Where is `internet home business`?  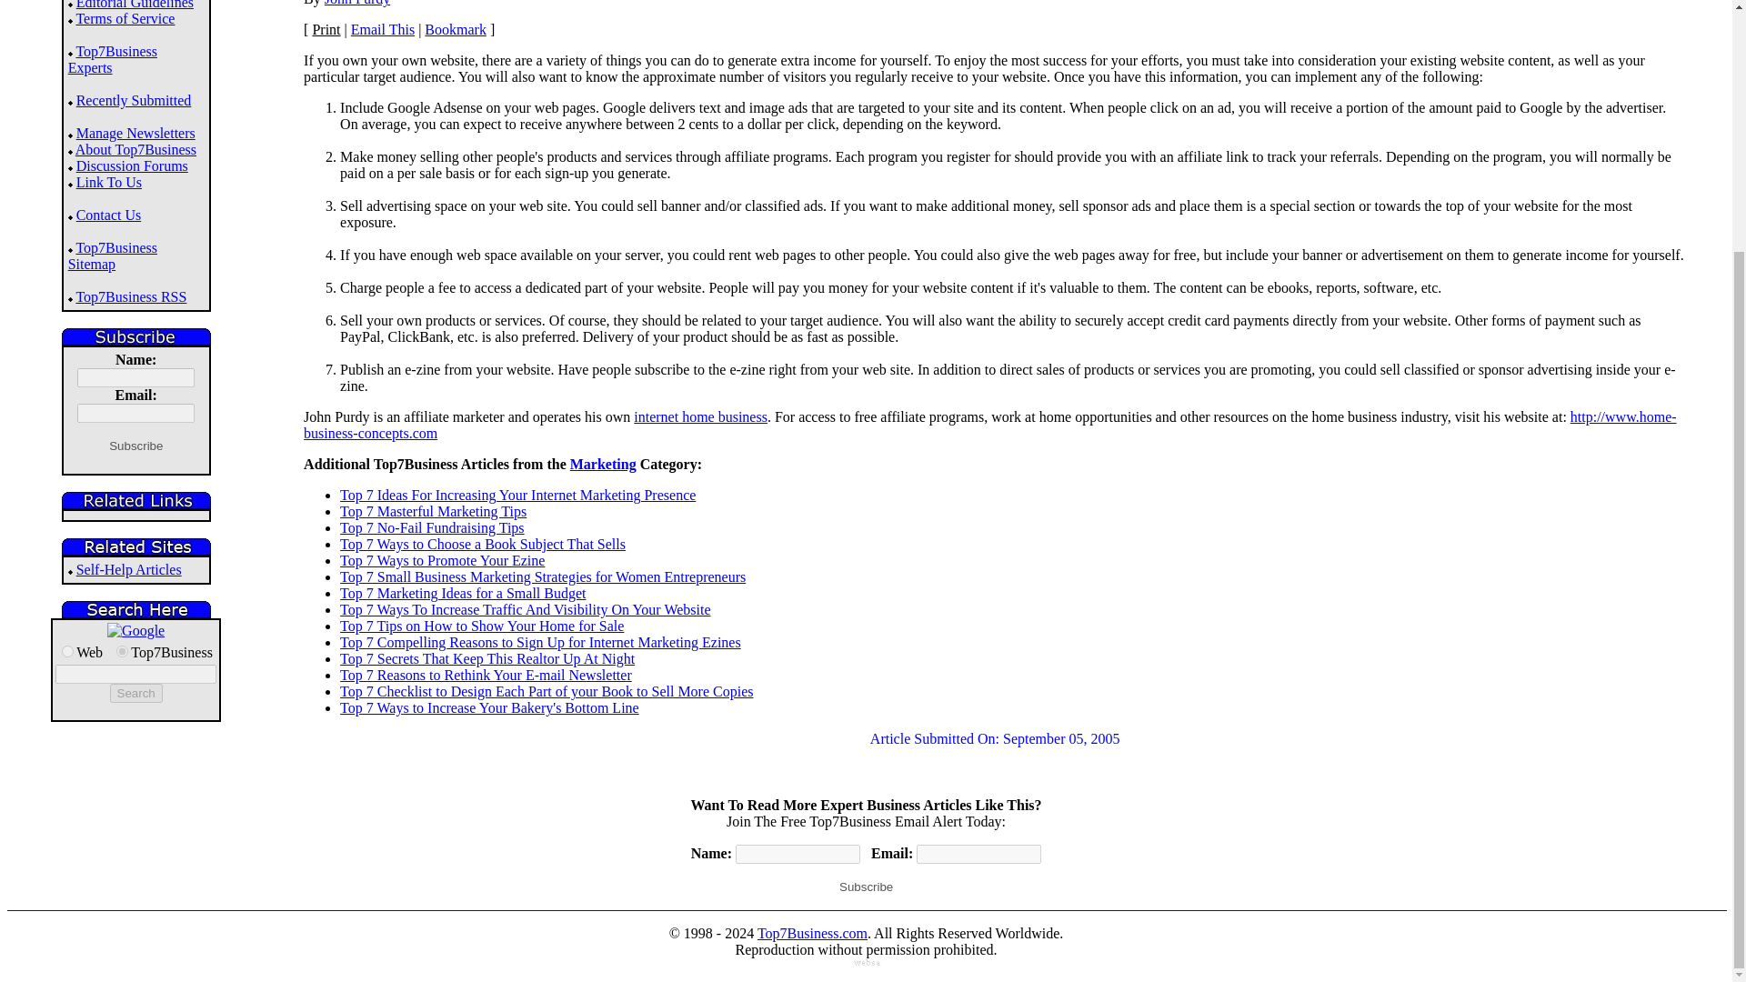 internet home business is located at coordinates (700, 416).